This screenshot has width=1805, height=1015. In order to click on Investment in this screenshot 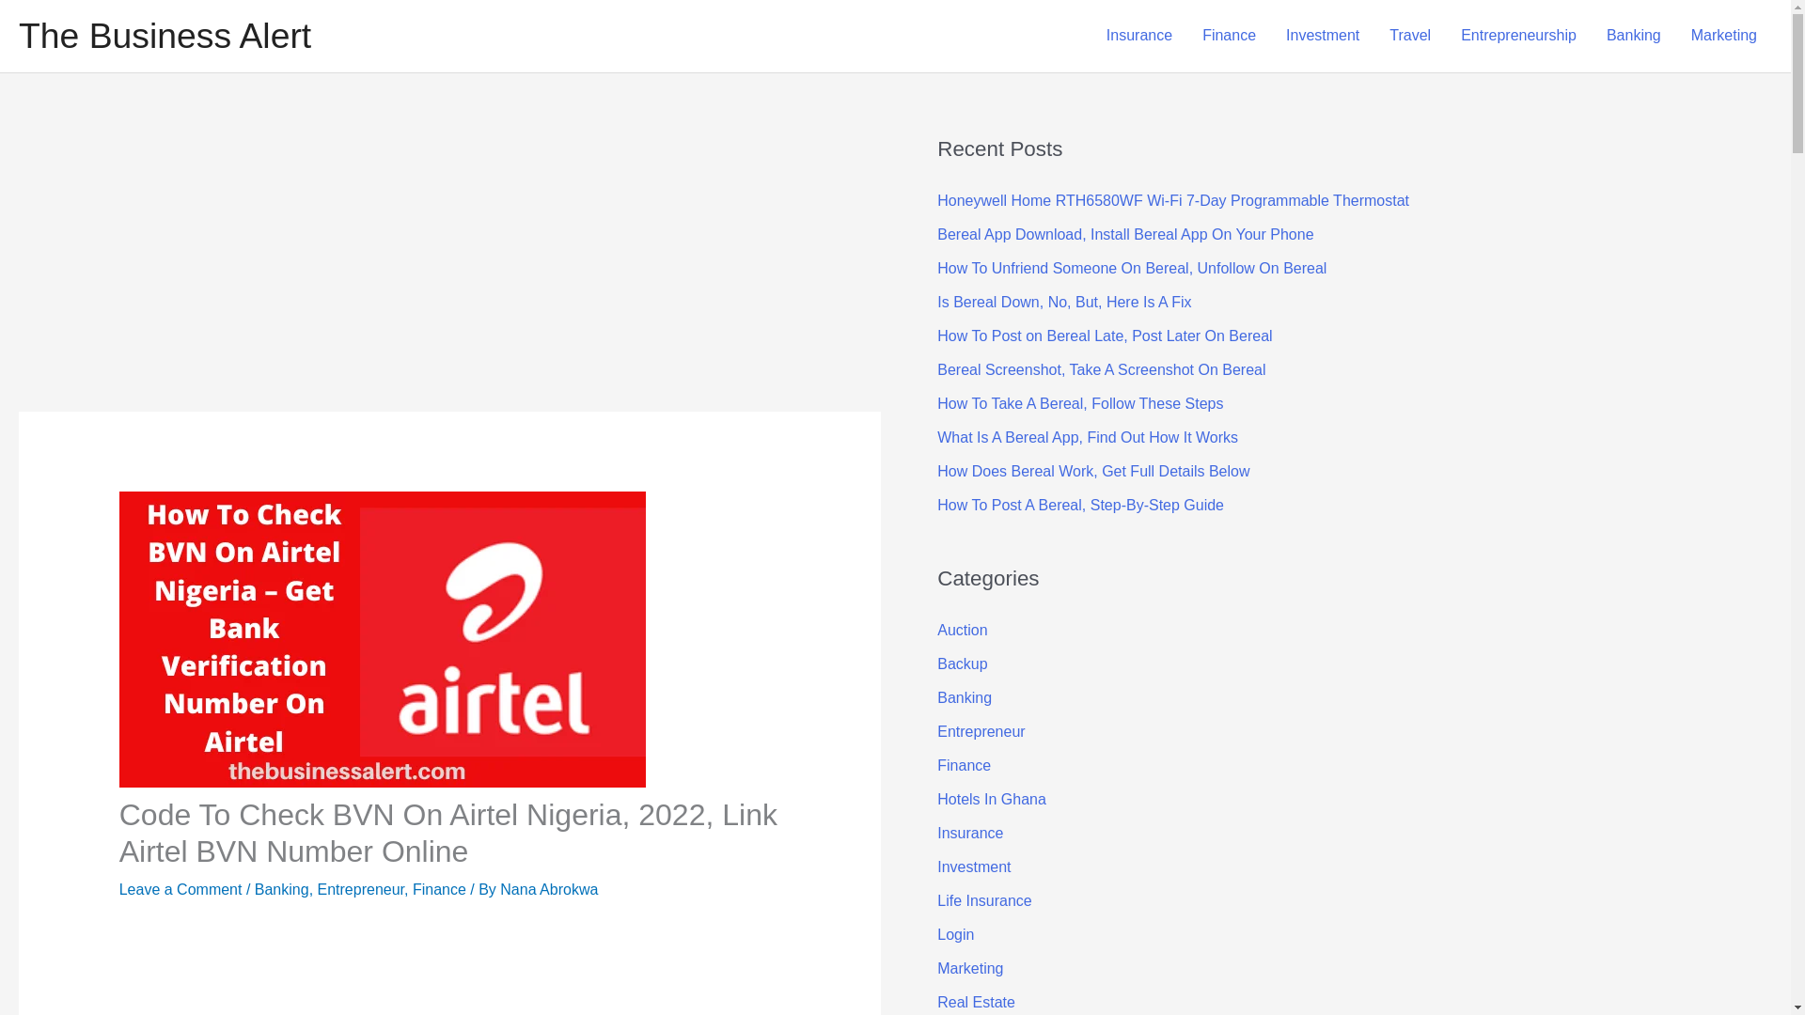, I will do `click(1322, 36)`.